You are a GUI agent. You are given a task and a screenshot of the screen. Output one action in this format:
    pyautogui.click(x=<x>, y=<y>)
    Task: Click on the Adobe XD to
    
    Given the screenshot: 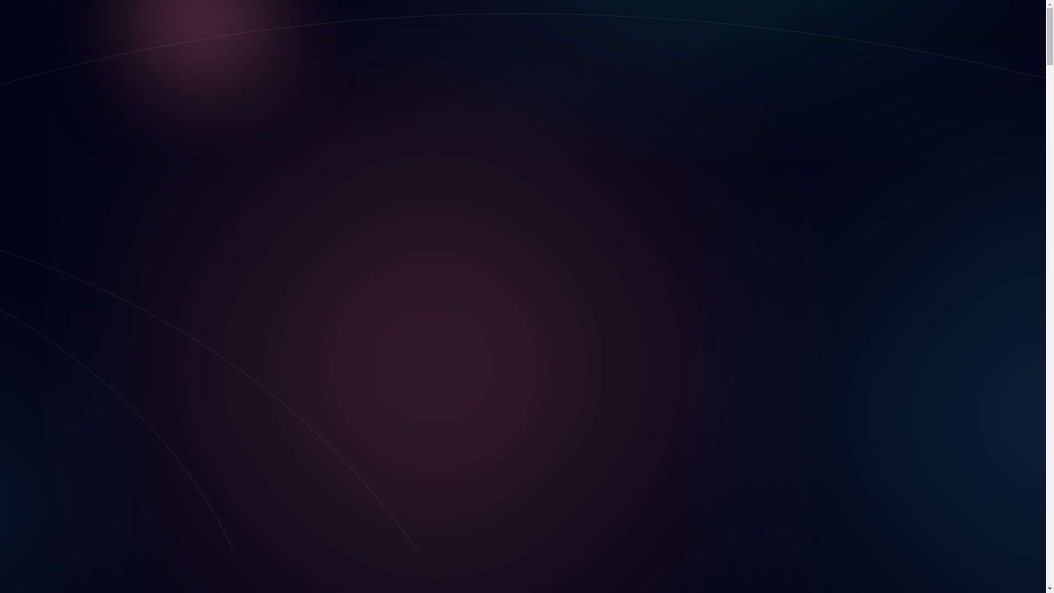 What is the action you would take?
    pyautogui.click(x=89, y=368)
    